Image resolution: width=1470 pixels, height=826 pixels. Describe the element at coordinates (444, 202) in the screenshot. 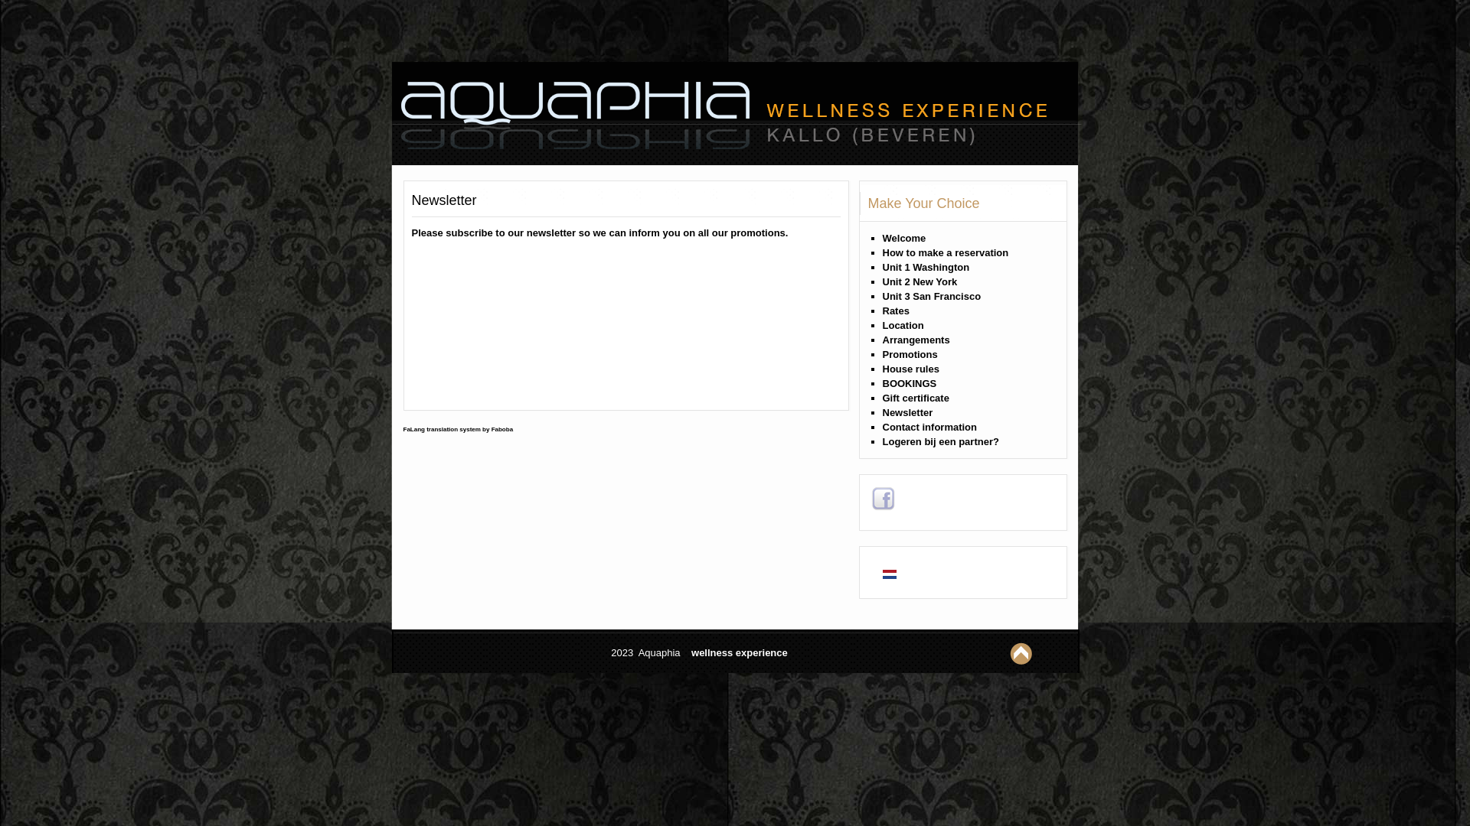

I see `Newsletter` at that location.